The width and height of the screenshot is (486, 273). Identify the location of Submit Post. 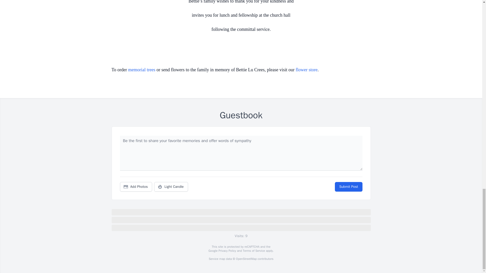
(348, 187).